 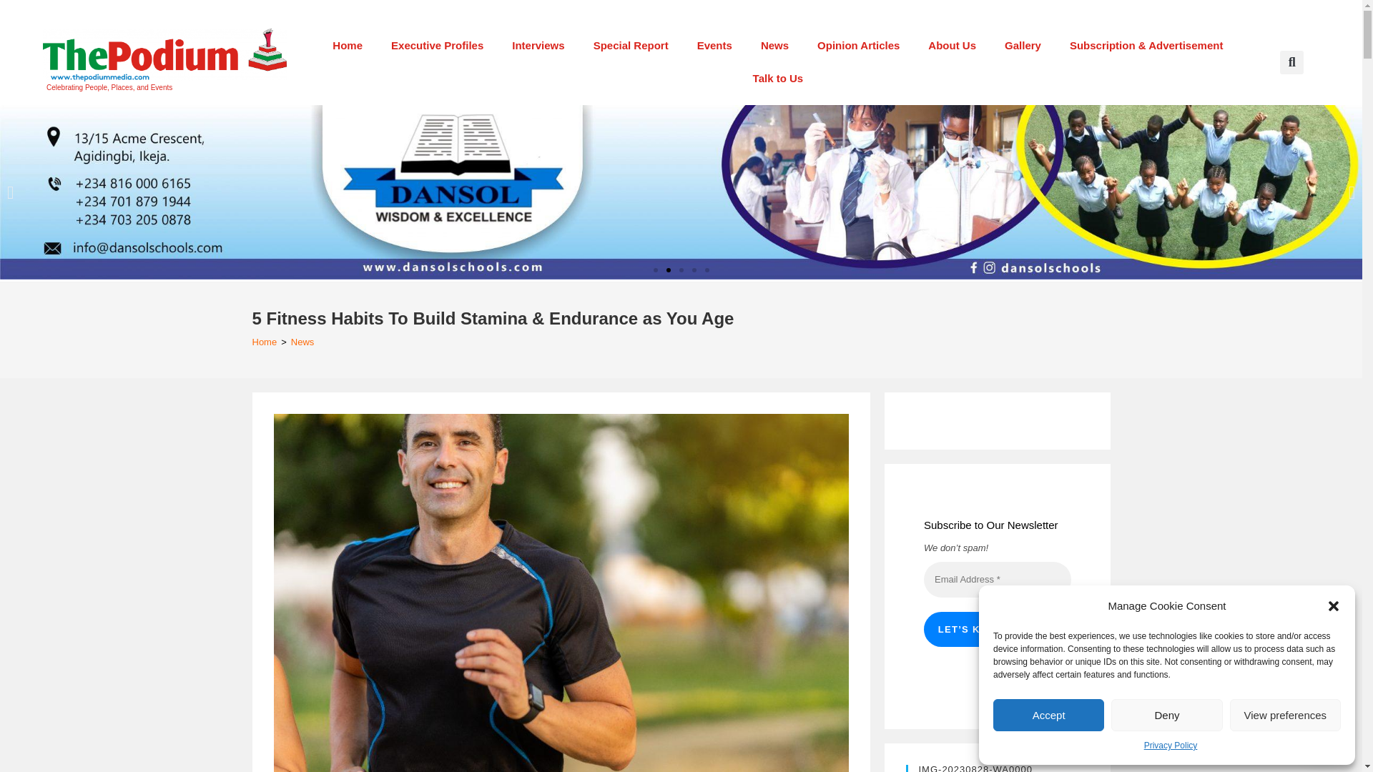 I want to click on Gallery, so click(x=1023, y=46).